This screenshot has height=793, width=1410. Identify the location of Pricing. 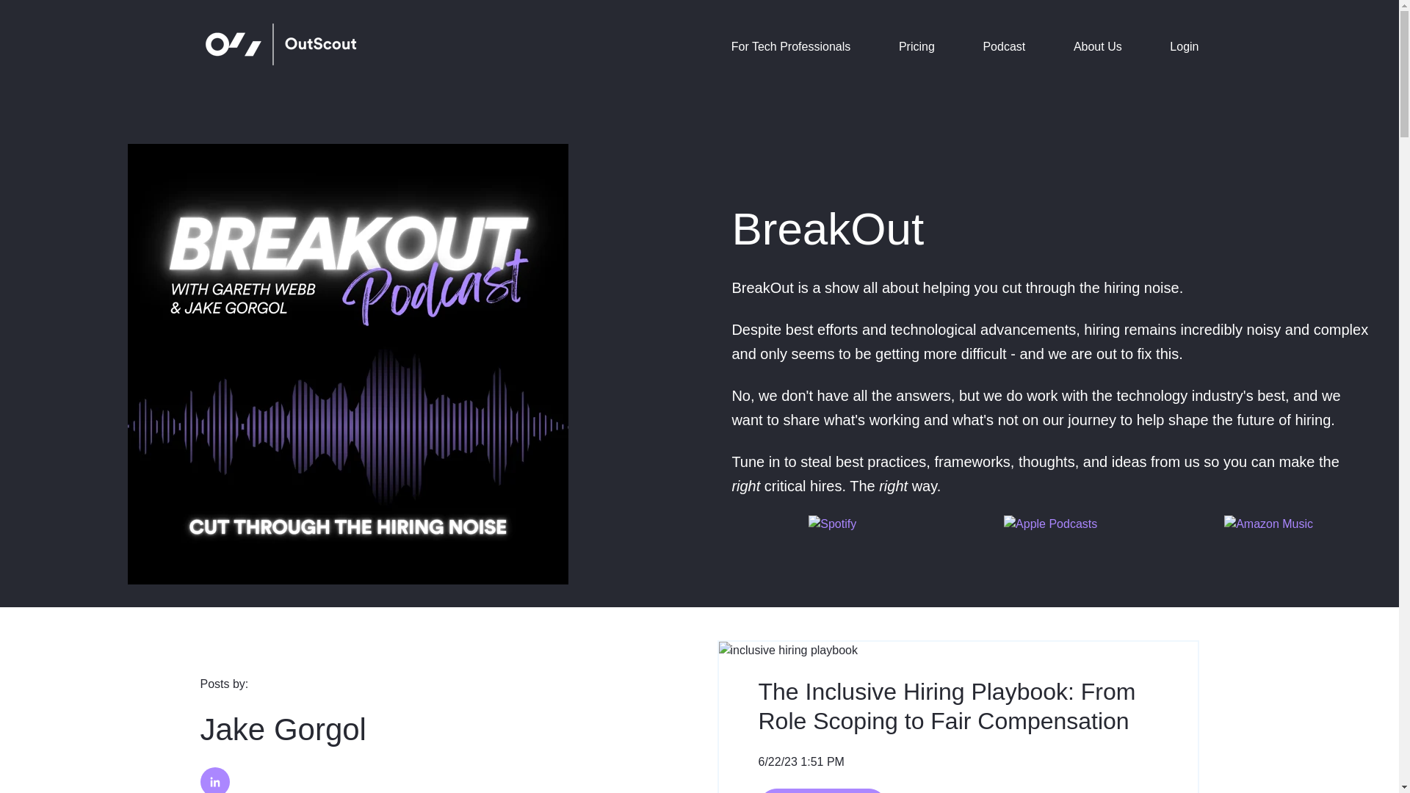
(916, 47).